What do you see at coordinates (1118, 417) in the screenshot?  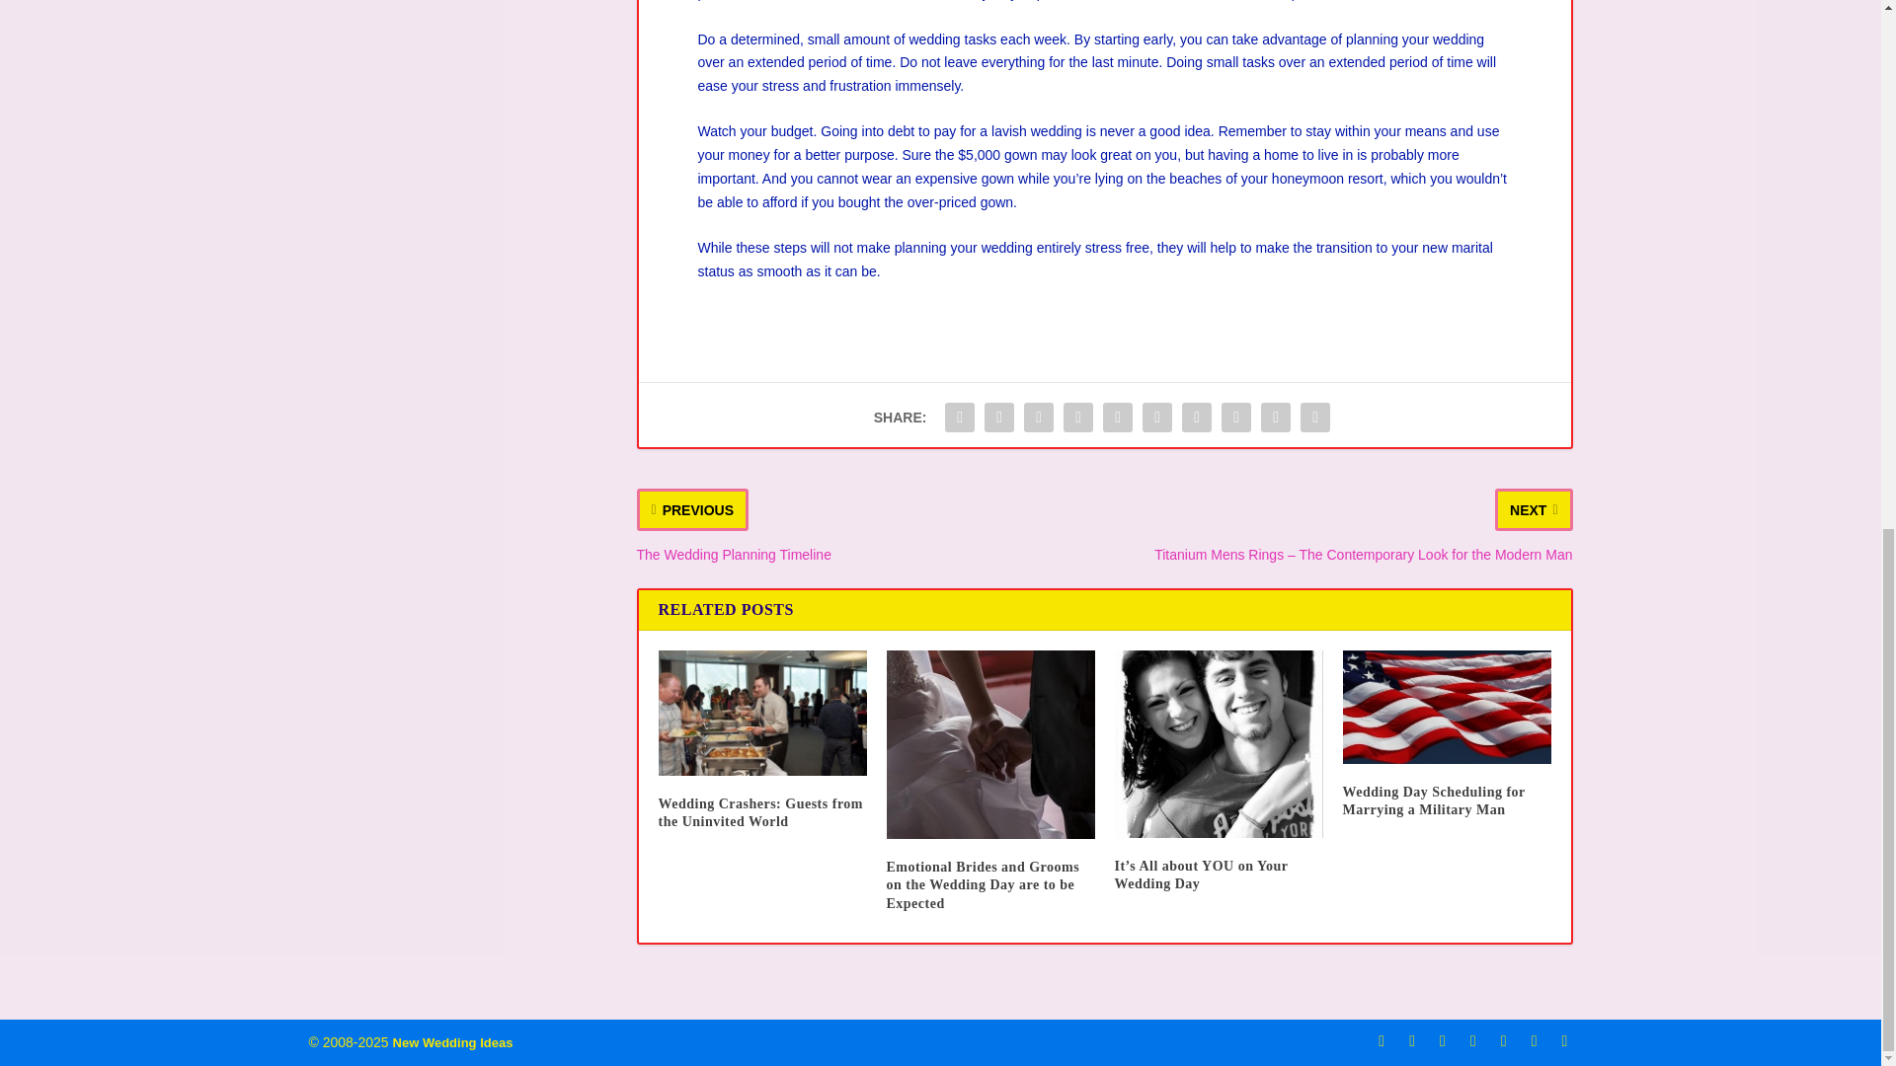 I see `Share "Tips to make your wedding day perfect" via Pinterest` at bounding box center [1118, 417].